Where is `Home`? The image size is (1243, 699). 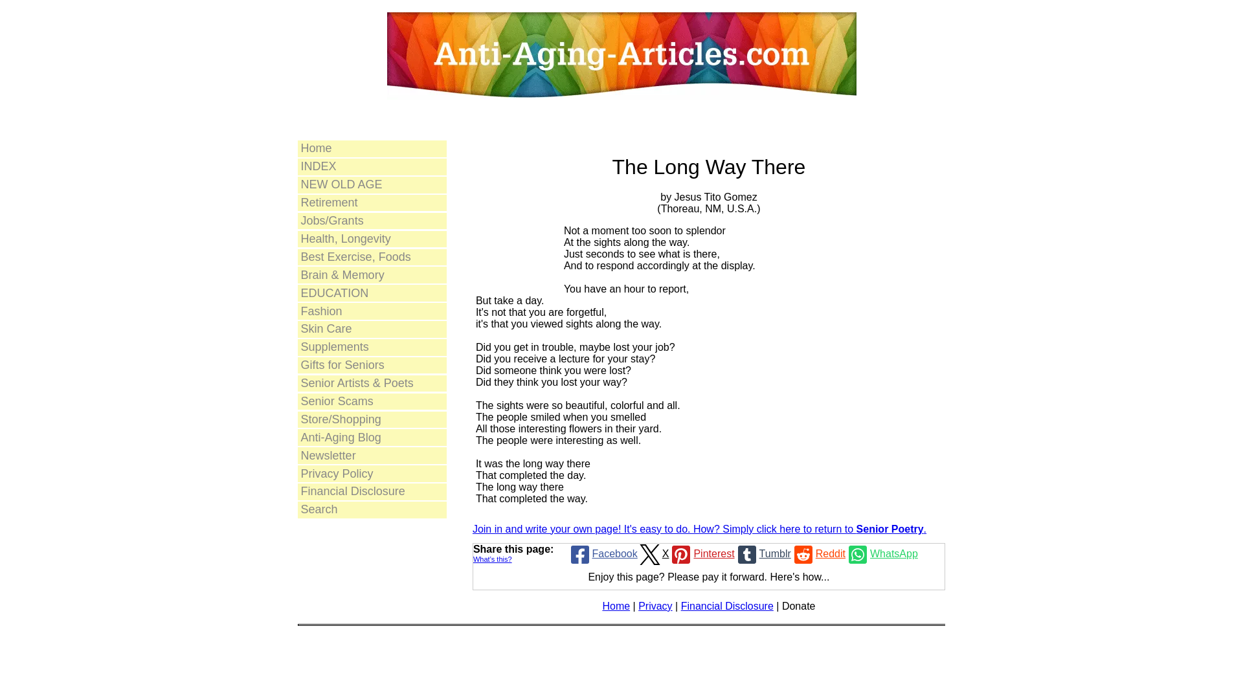
Home is located at coordinates (372, 149).